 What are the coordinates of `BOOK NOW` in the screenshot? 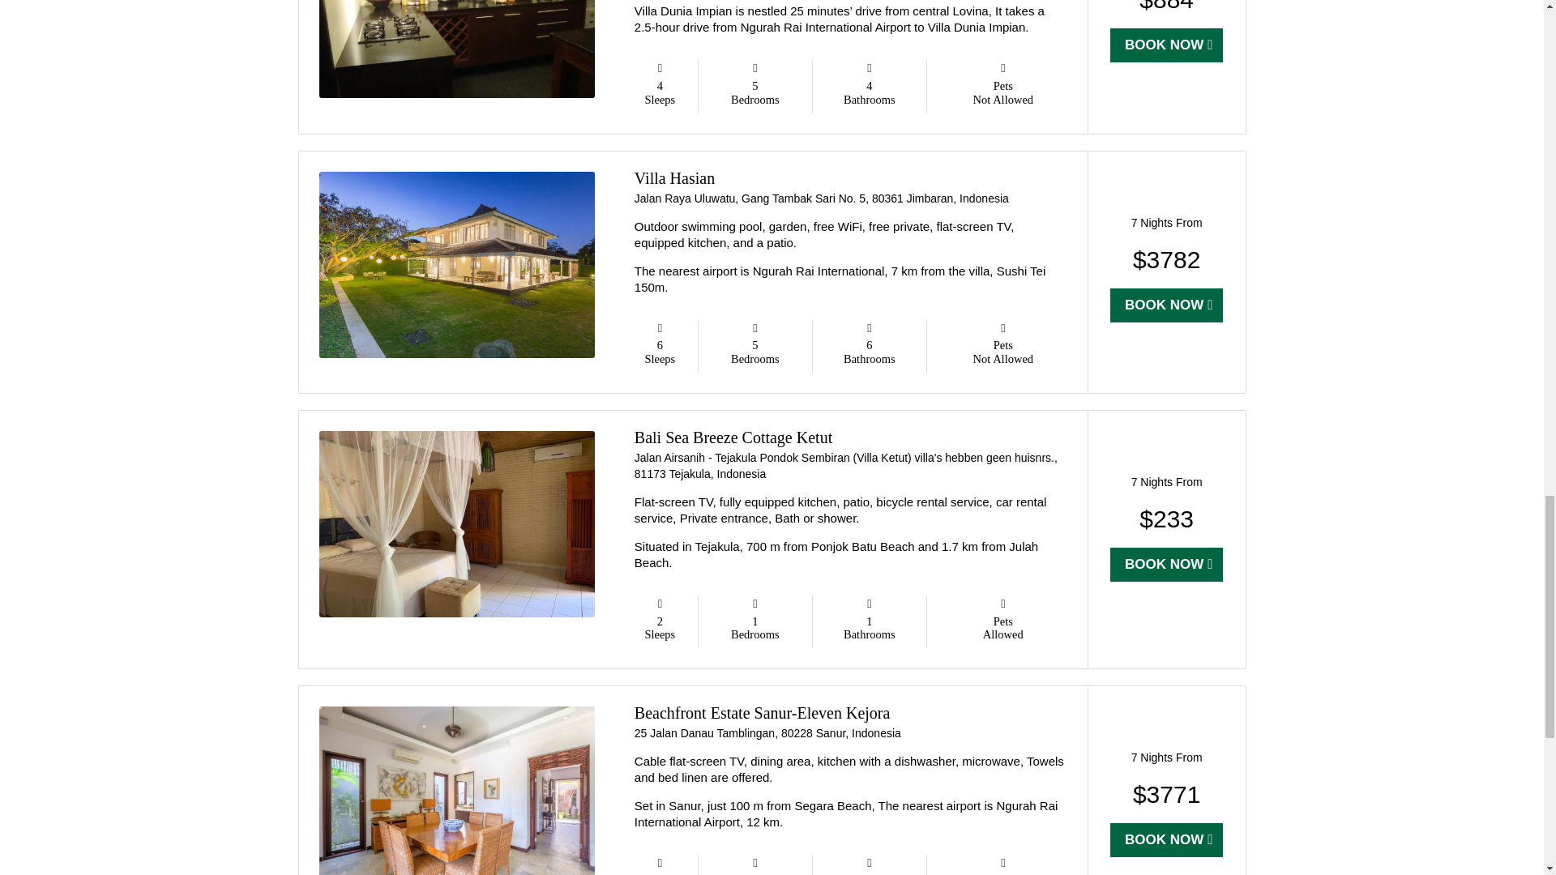 It's located at (1167, 45).